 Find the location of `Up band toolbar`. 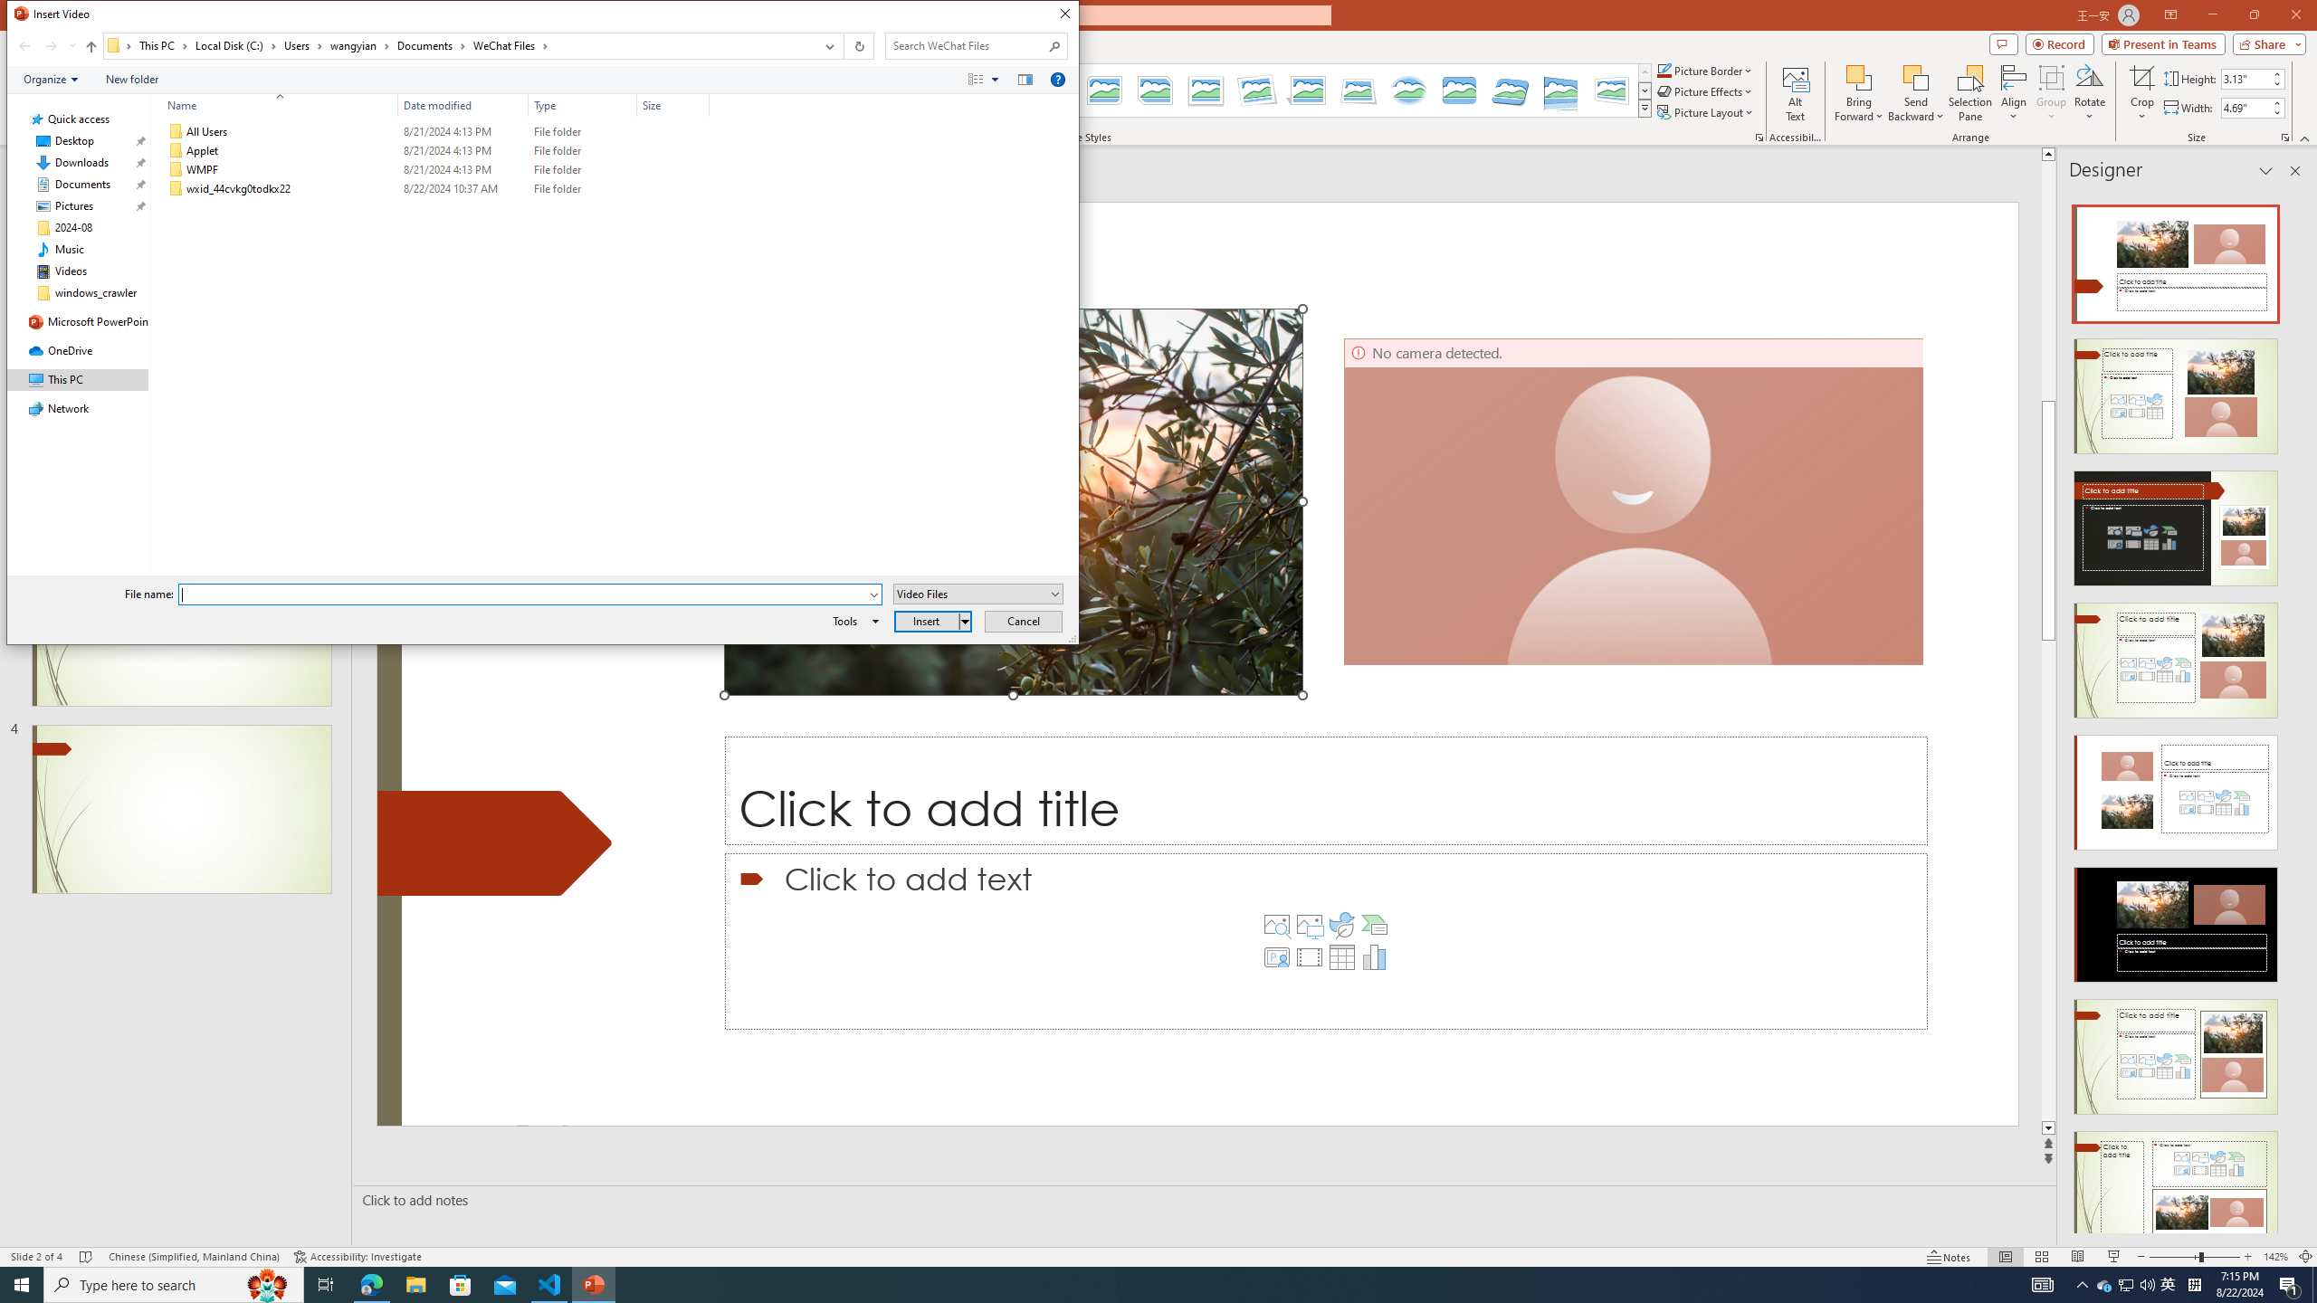

Up band toolbar is located at coordinates (91, 49).